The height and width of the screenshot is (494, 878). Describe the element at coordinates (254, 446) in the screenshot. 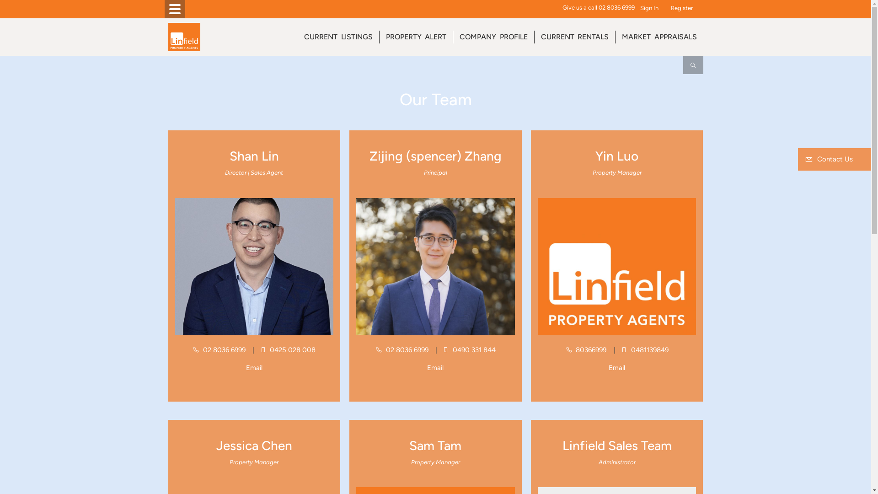

I see `Jessica Chen` at that location.